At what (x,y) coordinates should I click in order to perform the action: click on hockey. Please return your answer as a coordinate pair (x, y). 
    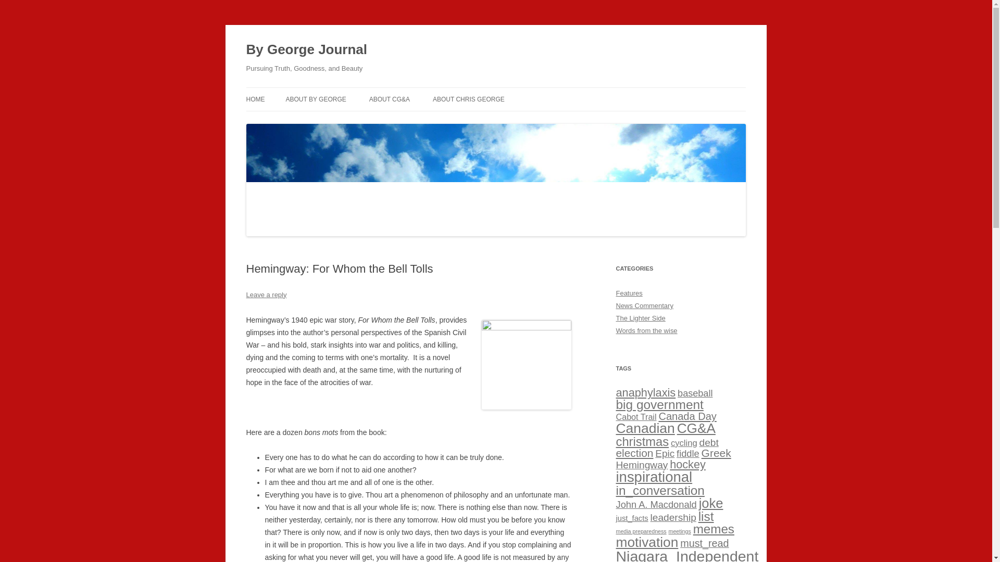
    Looking at the image, I should click on (687, 464).